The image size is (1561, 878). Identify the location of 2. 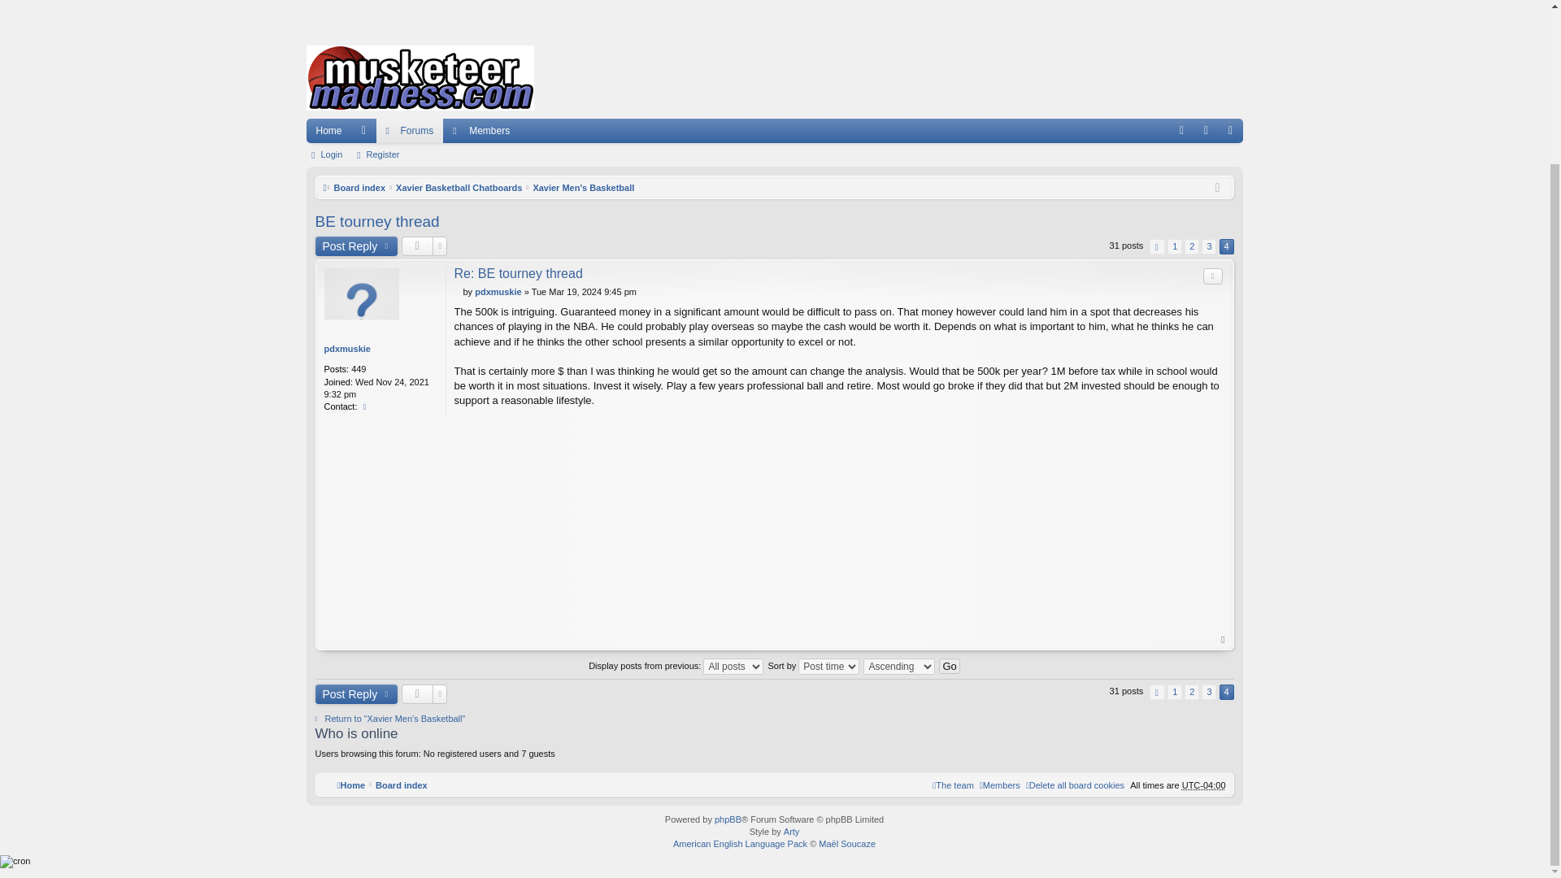
(1192, 246).